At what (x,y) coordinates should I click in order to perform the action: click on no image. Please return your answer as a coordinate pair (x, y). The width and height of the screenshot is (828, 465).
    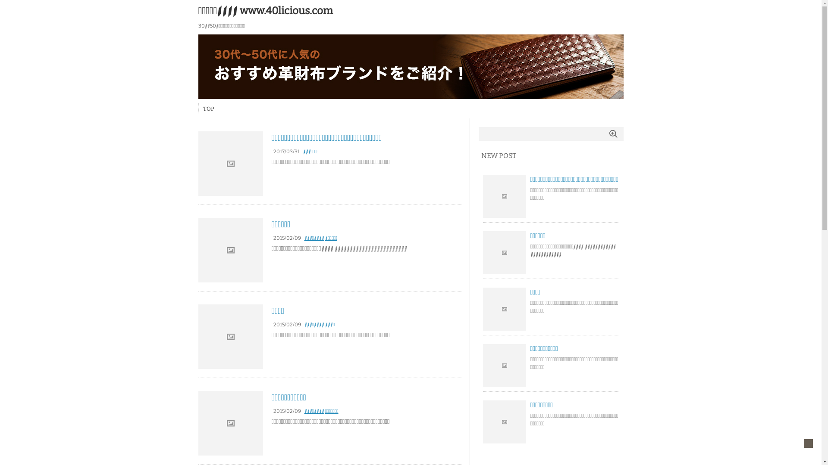
    Looking at the image, I should click on (505, 253).